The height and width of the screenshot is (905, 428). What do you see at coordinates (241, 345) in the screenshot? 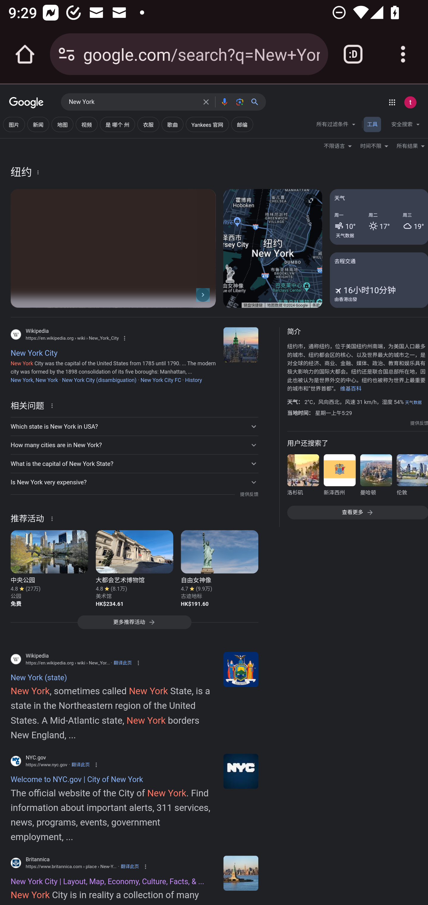
I see `New_York_City` at bounding box center [241, 345].